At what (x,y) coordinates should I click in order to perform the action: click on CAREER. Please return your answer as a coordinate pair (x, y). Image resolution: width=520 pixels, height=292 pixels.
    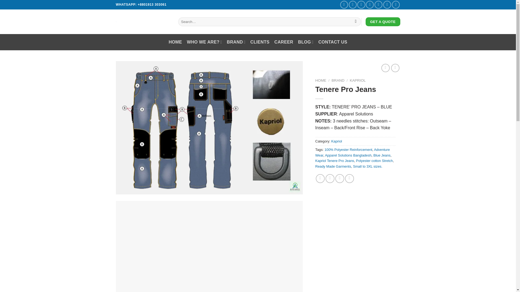
    Looking at the image, I should click on (284, 42).